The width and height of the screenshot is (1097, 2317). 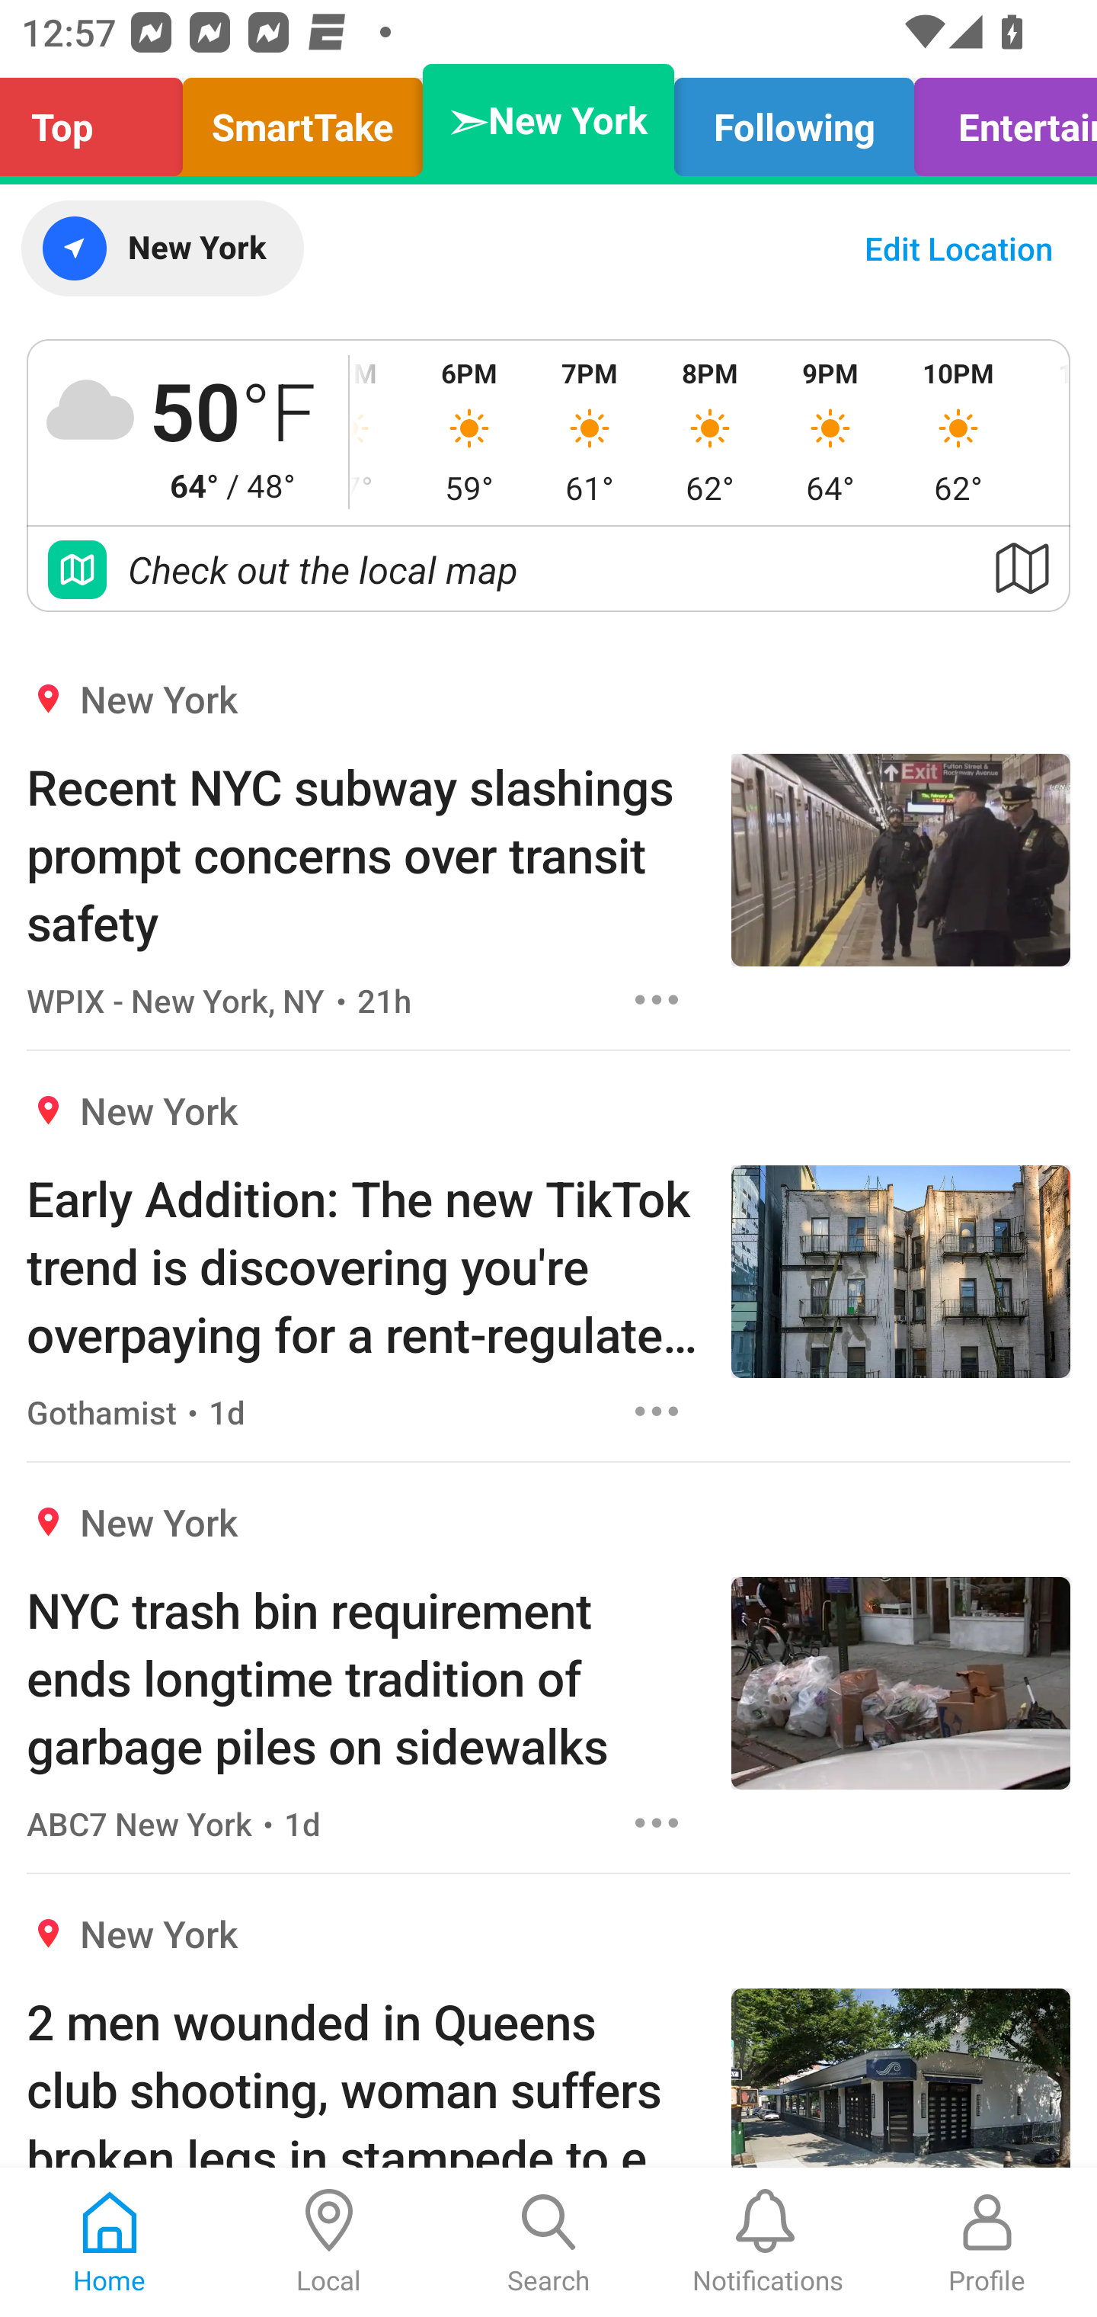 What do you see at coordinates (987, 2242) in the screenshot?
I see `Profile` at bounding box center [987, 2242].